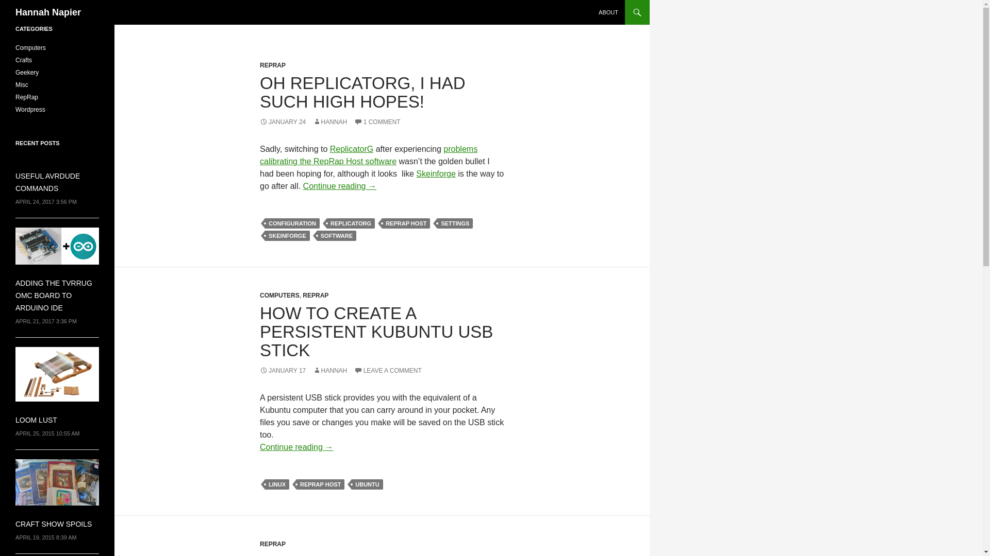 The image size is (990, 556). Describe the element at coordinates (330, 122) in the screenshot. I see `HANNAH` at that location.